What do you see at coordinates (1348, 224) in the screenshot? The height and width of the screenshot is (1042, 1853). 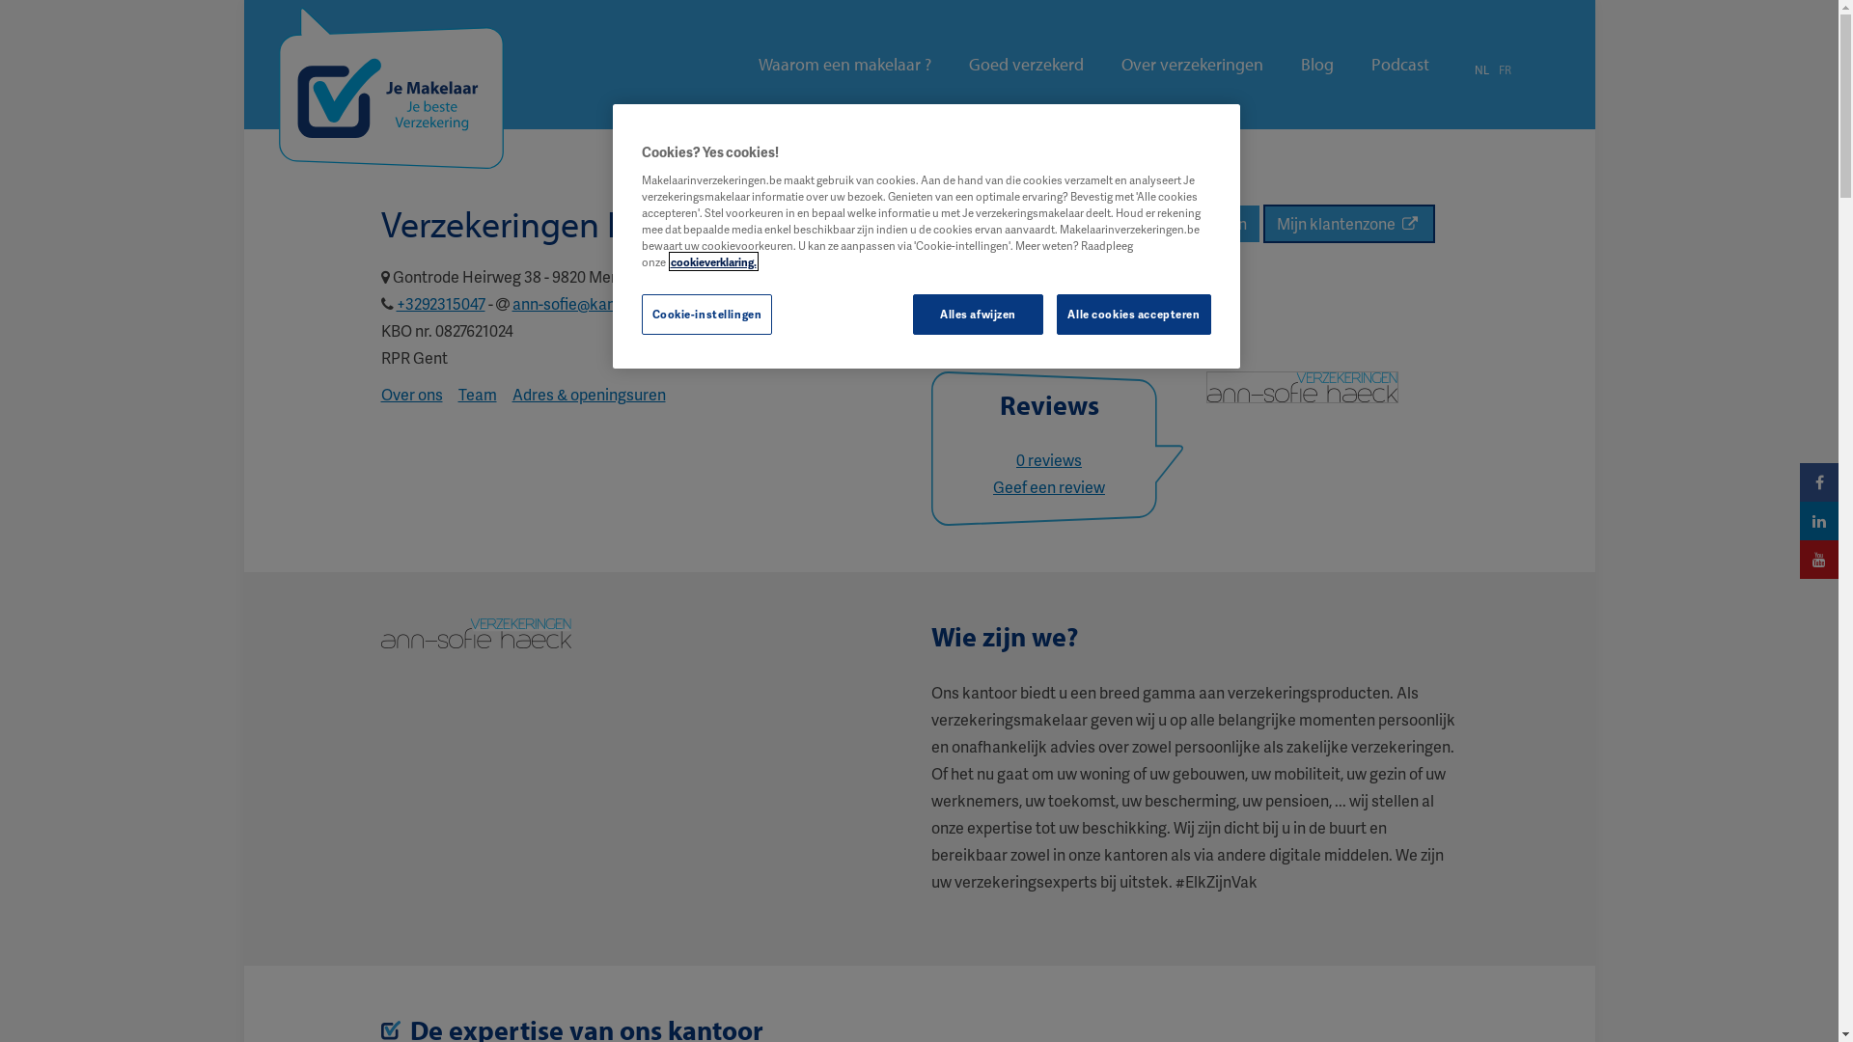 I see `Mijn klantenzone` at bounding box center [1348, 224].